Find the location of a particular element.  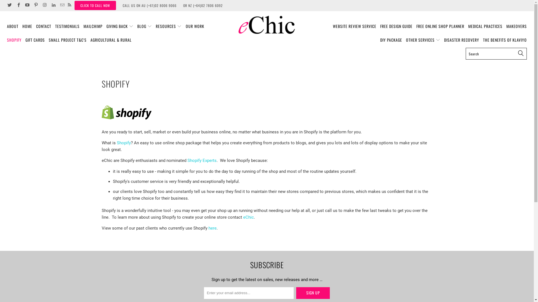

eChic technology for small business  on Twitter is located at coordinates (10, 6).